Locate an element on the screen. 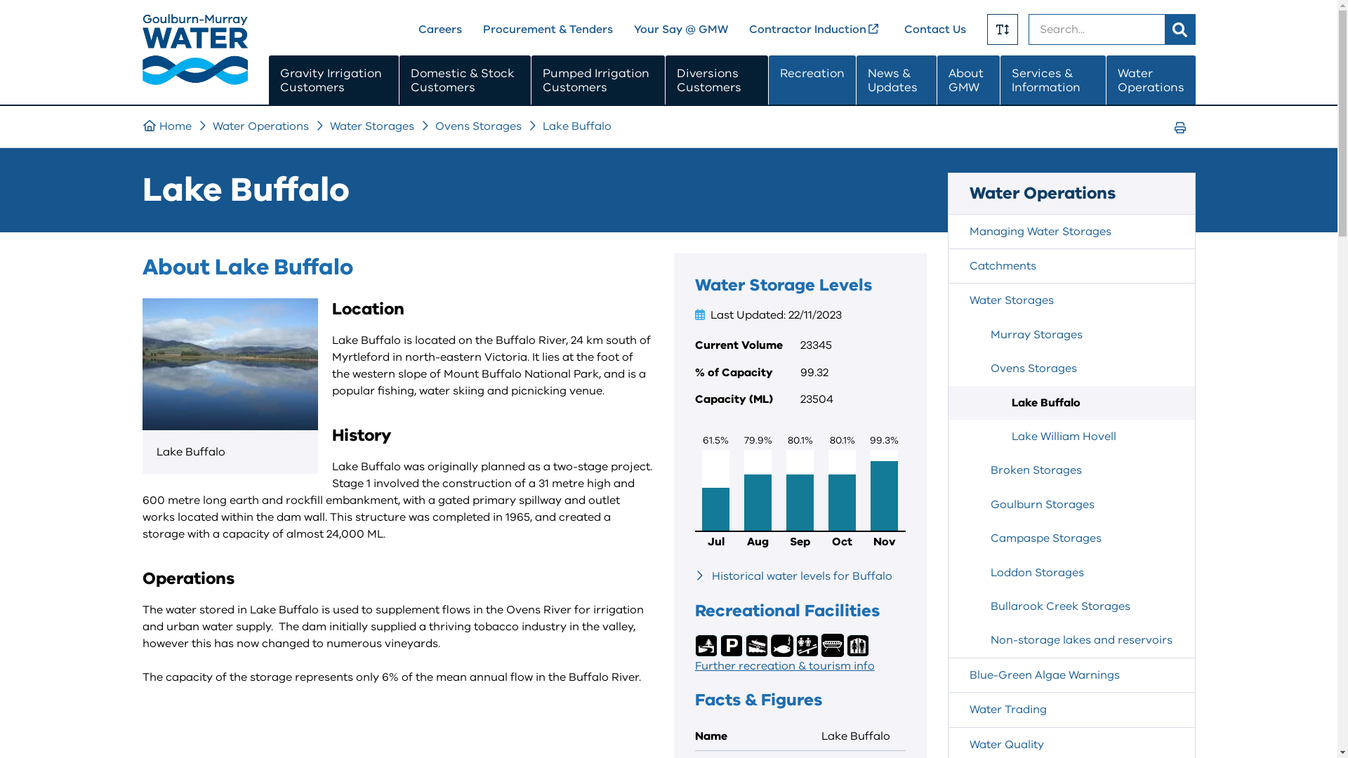 The image size is (1348, 758). Broken Storages is located at coordinates (1071, 470).